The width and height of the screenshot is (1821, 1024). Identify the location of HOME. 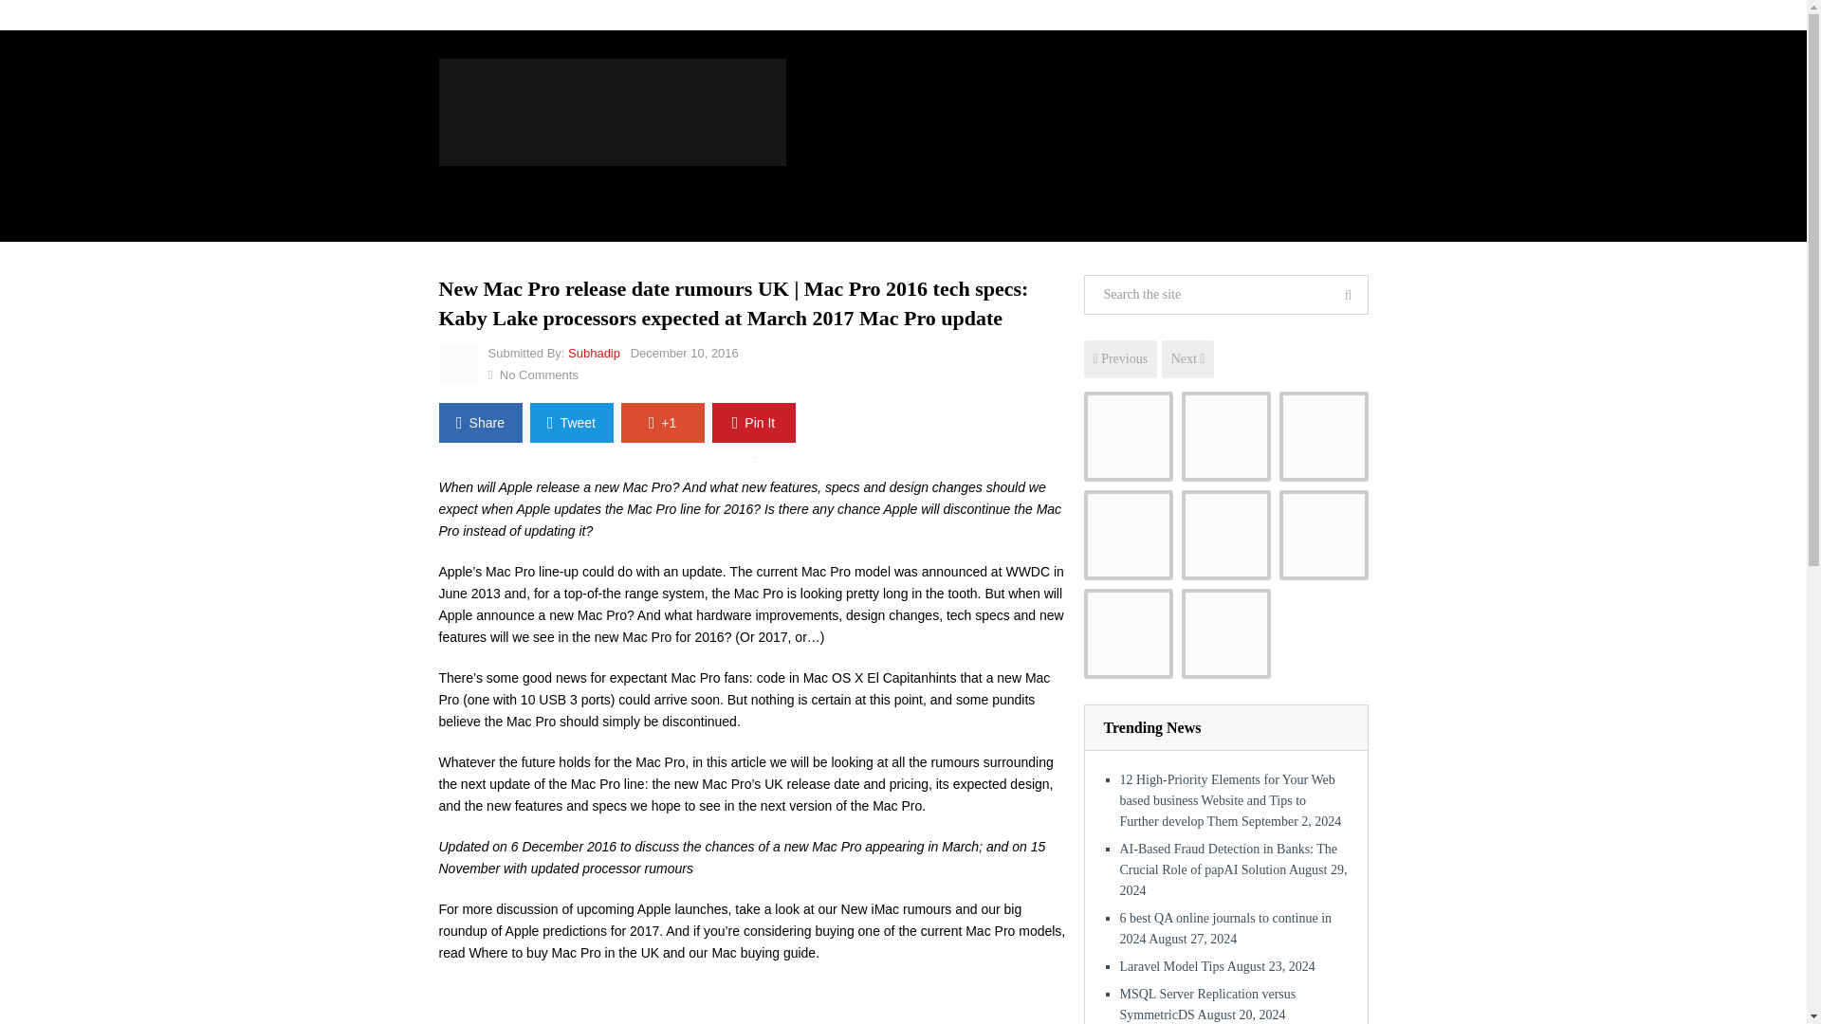
(472, 193).